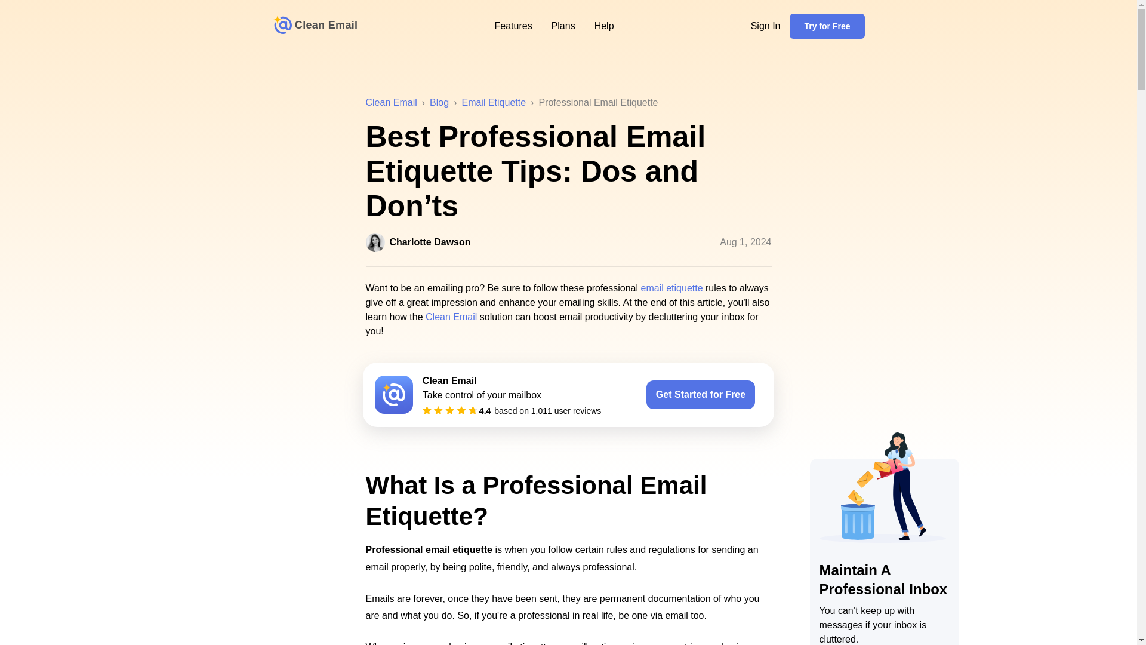 This screenshot has width=1146, height=645. Describe the element at coordinates (494, 103) in the screenshot. I see `Email Etiquette` at that location.